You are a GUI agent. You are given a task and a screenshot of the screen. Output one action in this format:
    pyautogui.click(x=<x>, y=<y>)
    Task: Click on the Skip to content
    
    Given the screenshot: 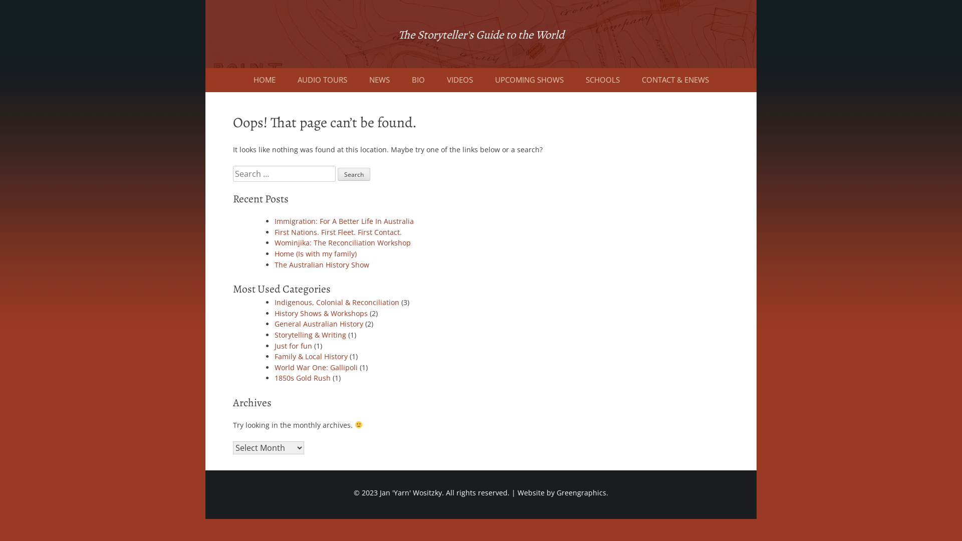 What is the action you would take?
    pyautogui.click(x=205, y=0)
    